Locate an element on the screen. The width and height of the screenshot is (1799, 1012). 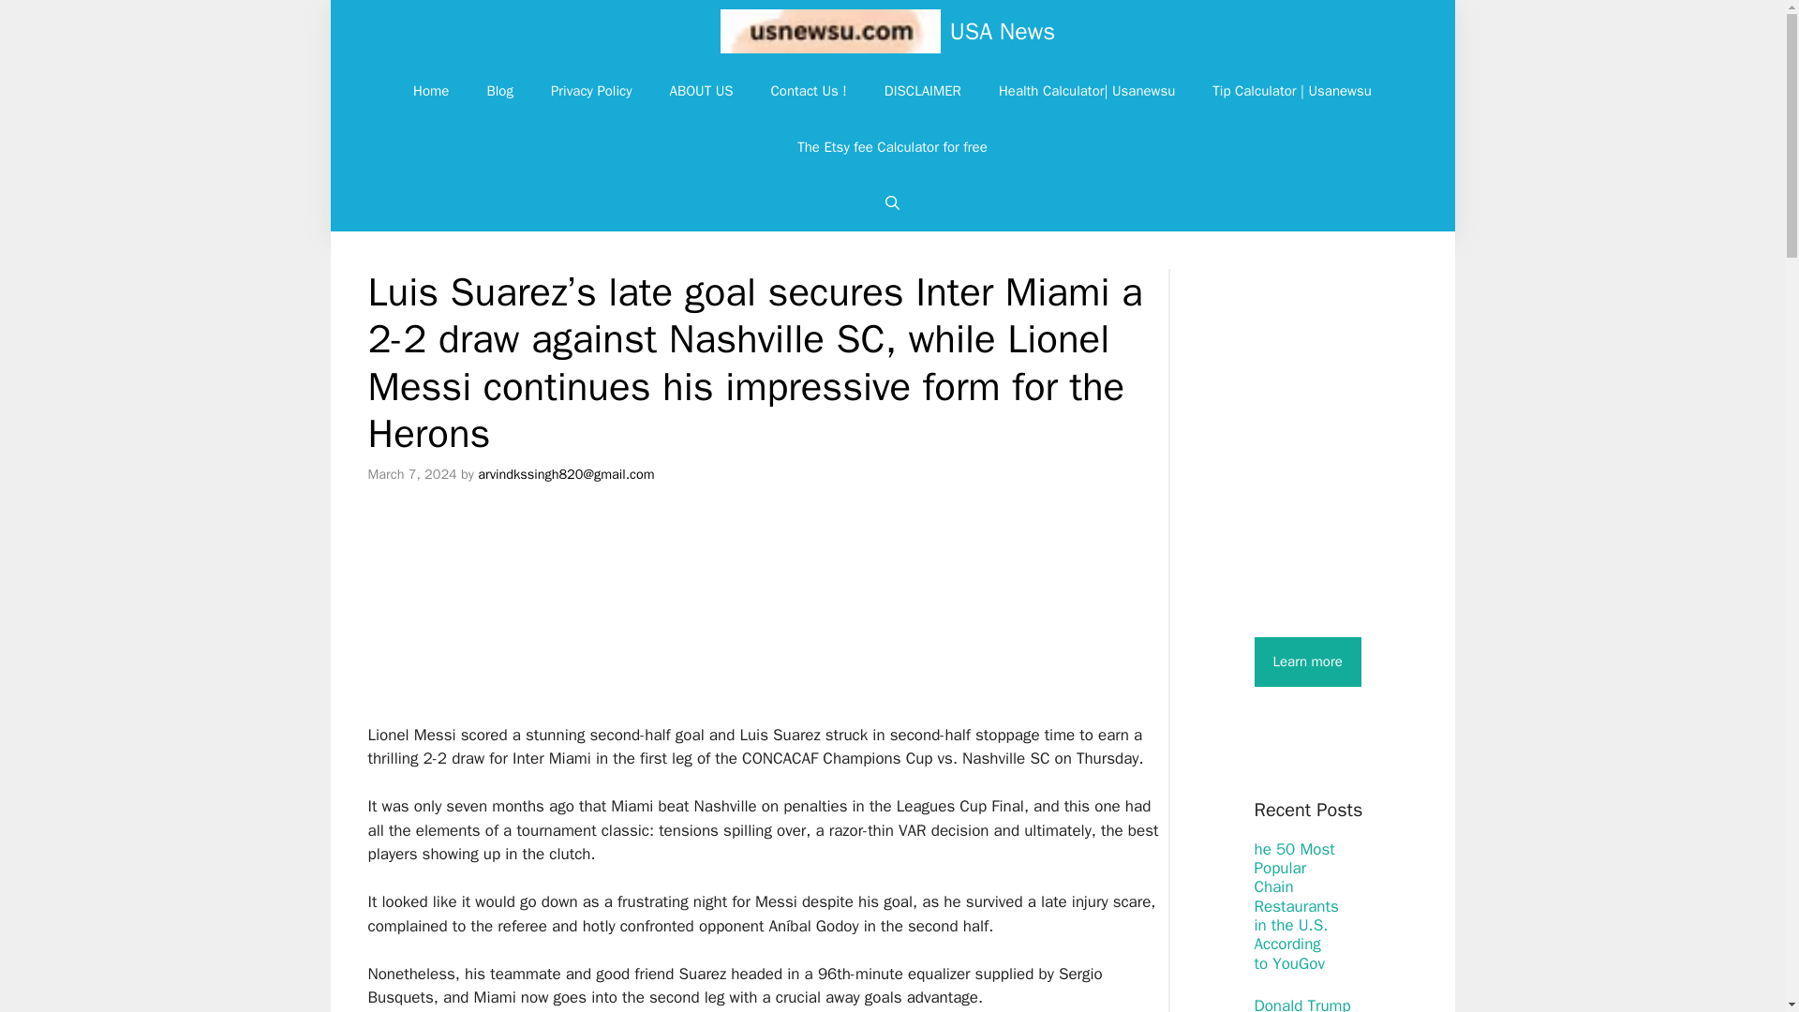
Privacy Policy is located at coordinates (592, 90).